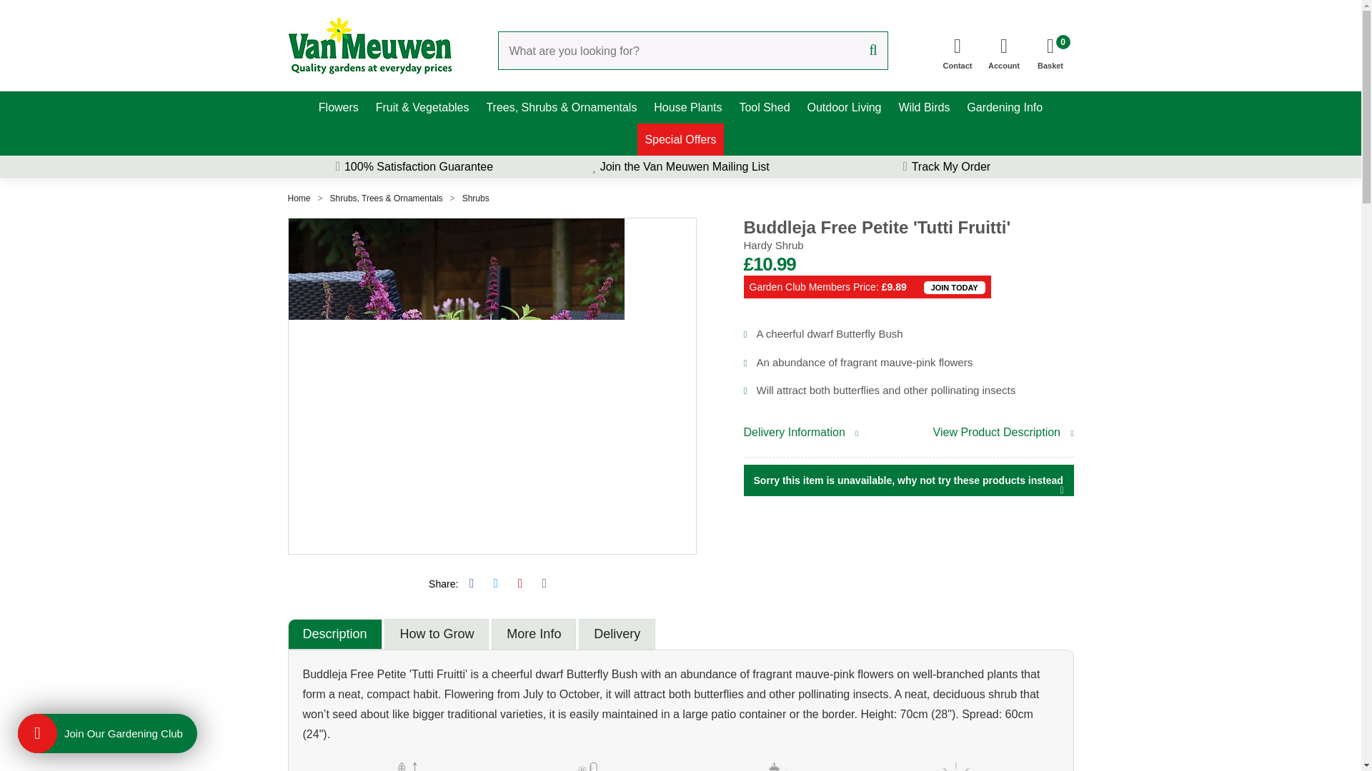 The width and height of the screenshot is (1372, 771). What do you see at coordinates (339, 107) in the screenshot?
I see `Flowers` at bounding box center [339, 107].